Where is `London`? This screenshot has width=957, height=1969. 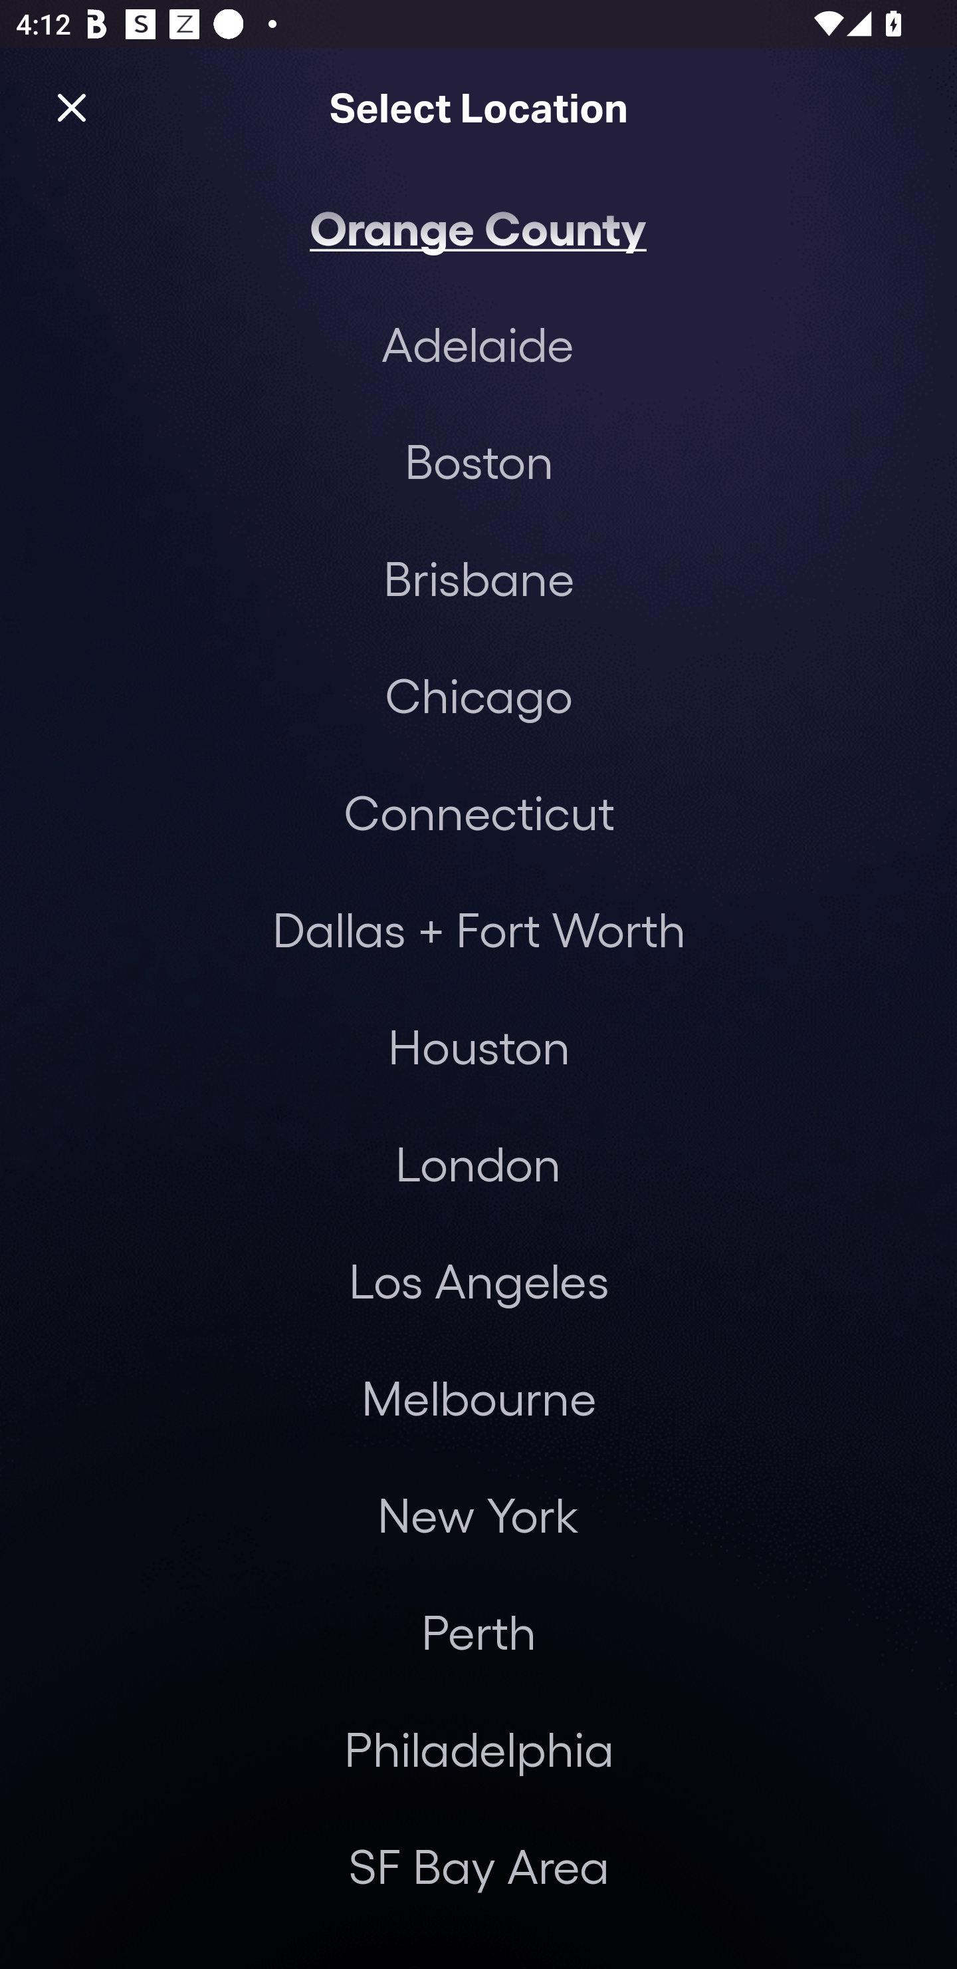
London is located at coordinates (478, 1163).